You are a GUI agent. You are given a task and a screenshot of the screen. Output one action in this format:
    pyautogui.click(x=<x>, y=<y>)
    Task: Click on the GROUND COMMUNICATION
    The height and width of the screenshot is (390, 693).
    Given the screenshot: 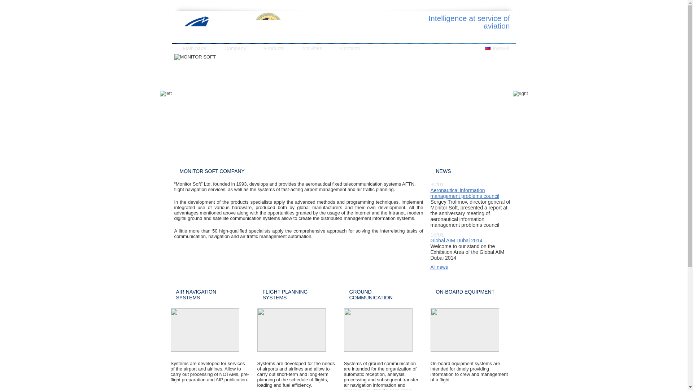 What is the action you would take?
    pyautogui.click(x=371, y=295)
    